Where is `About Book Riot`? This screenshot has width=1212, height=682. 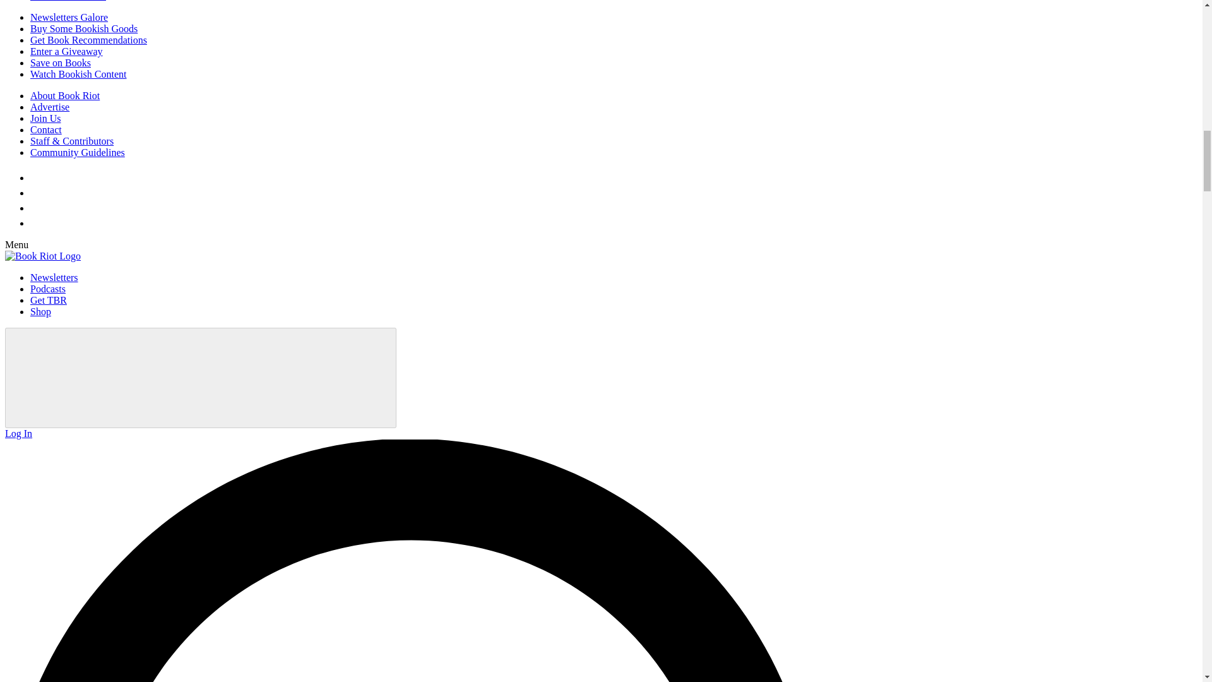
About Book Riot is located at coordinates (64, 95).